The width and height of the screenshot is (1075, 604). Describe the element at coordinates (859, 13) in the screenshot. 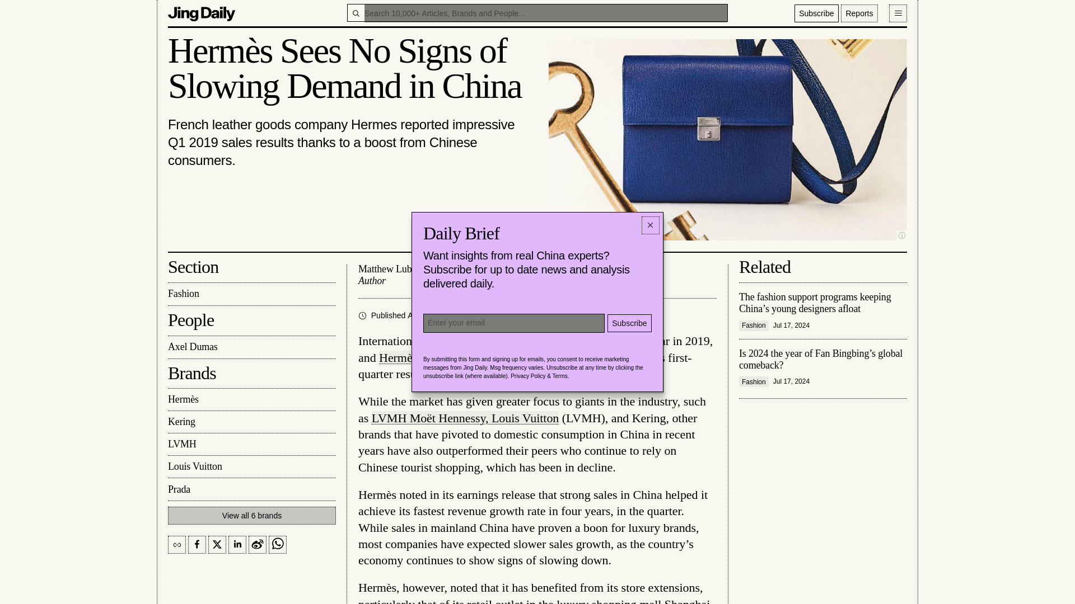

I see `Reports` at that location.